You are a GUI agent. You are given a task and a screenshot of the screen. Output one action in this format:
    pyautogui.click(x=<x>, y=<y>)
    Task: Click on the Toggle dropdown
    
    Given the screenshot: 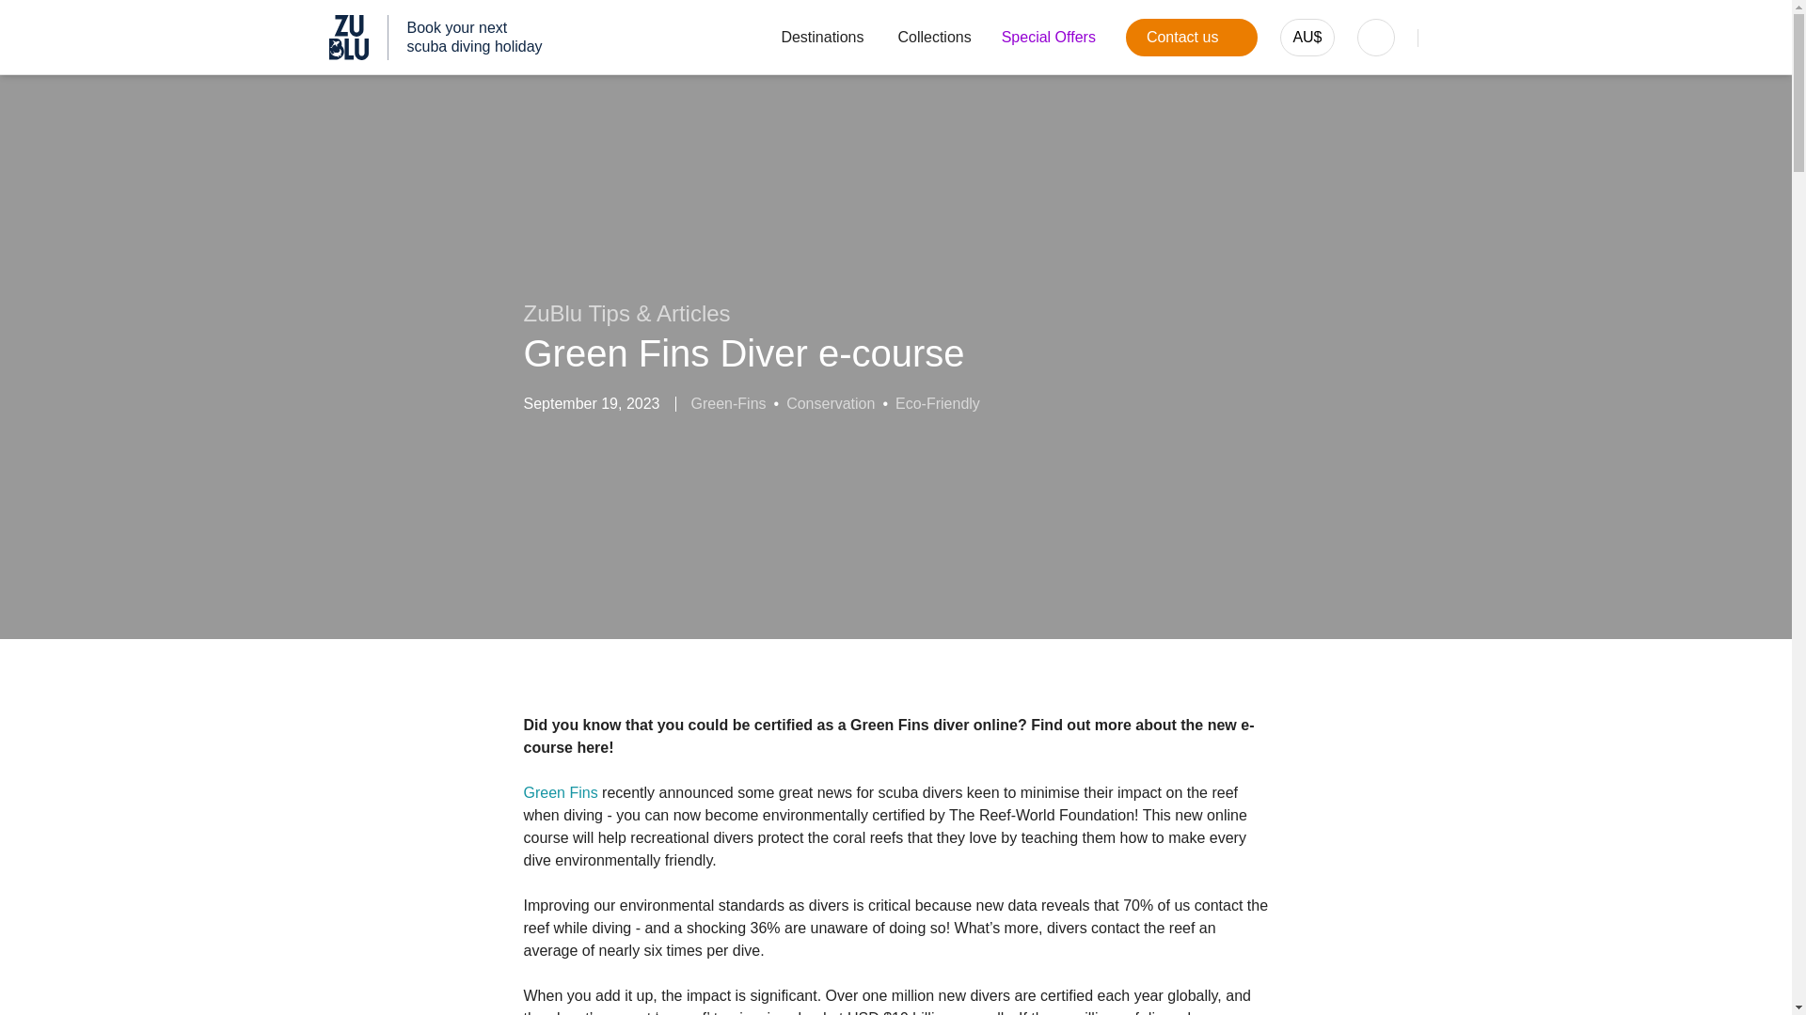 What is the action you would take?
    pyautogui.click(x=1191, y=38)
    